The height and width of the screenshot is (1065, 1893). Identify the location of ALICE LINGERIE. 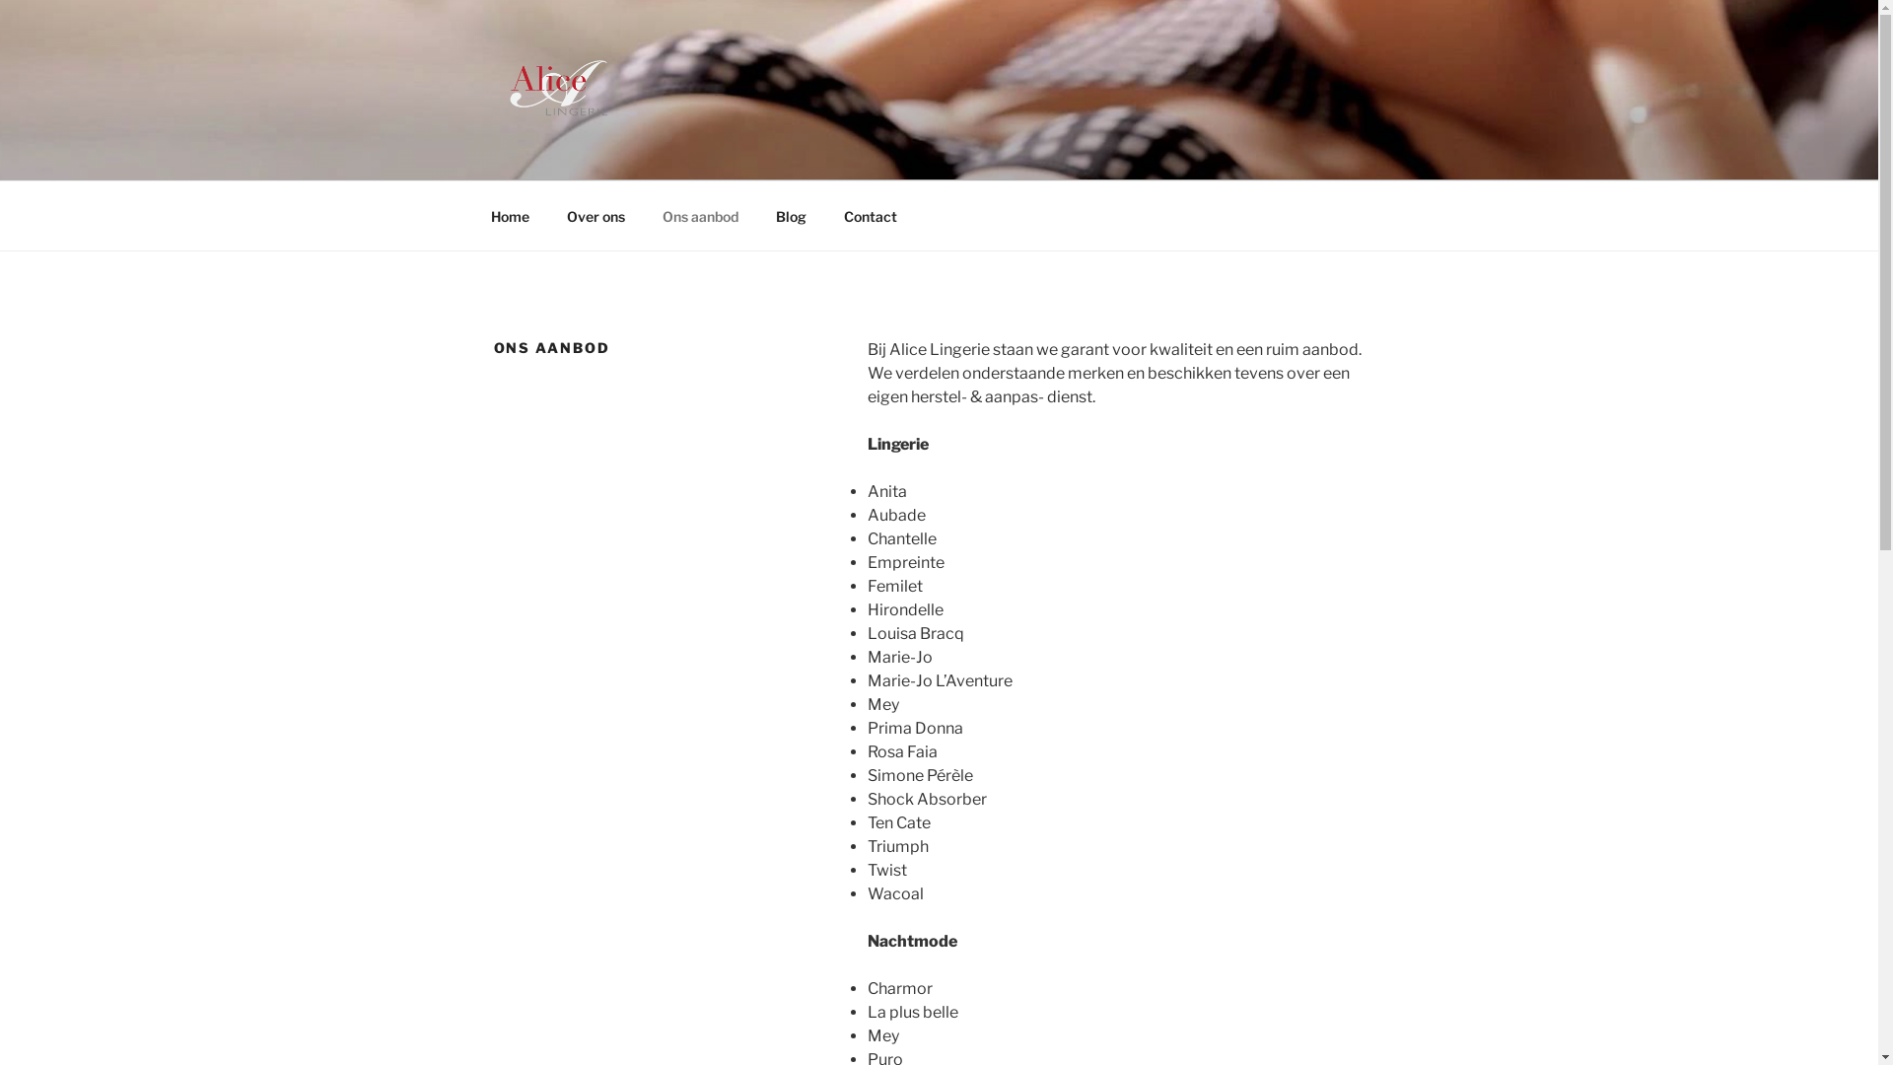
(659, 155).